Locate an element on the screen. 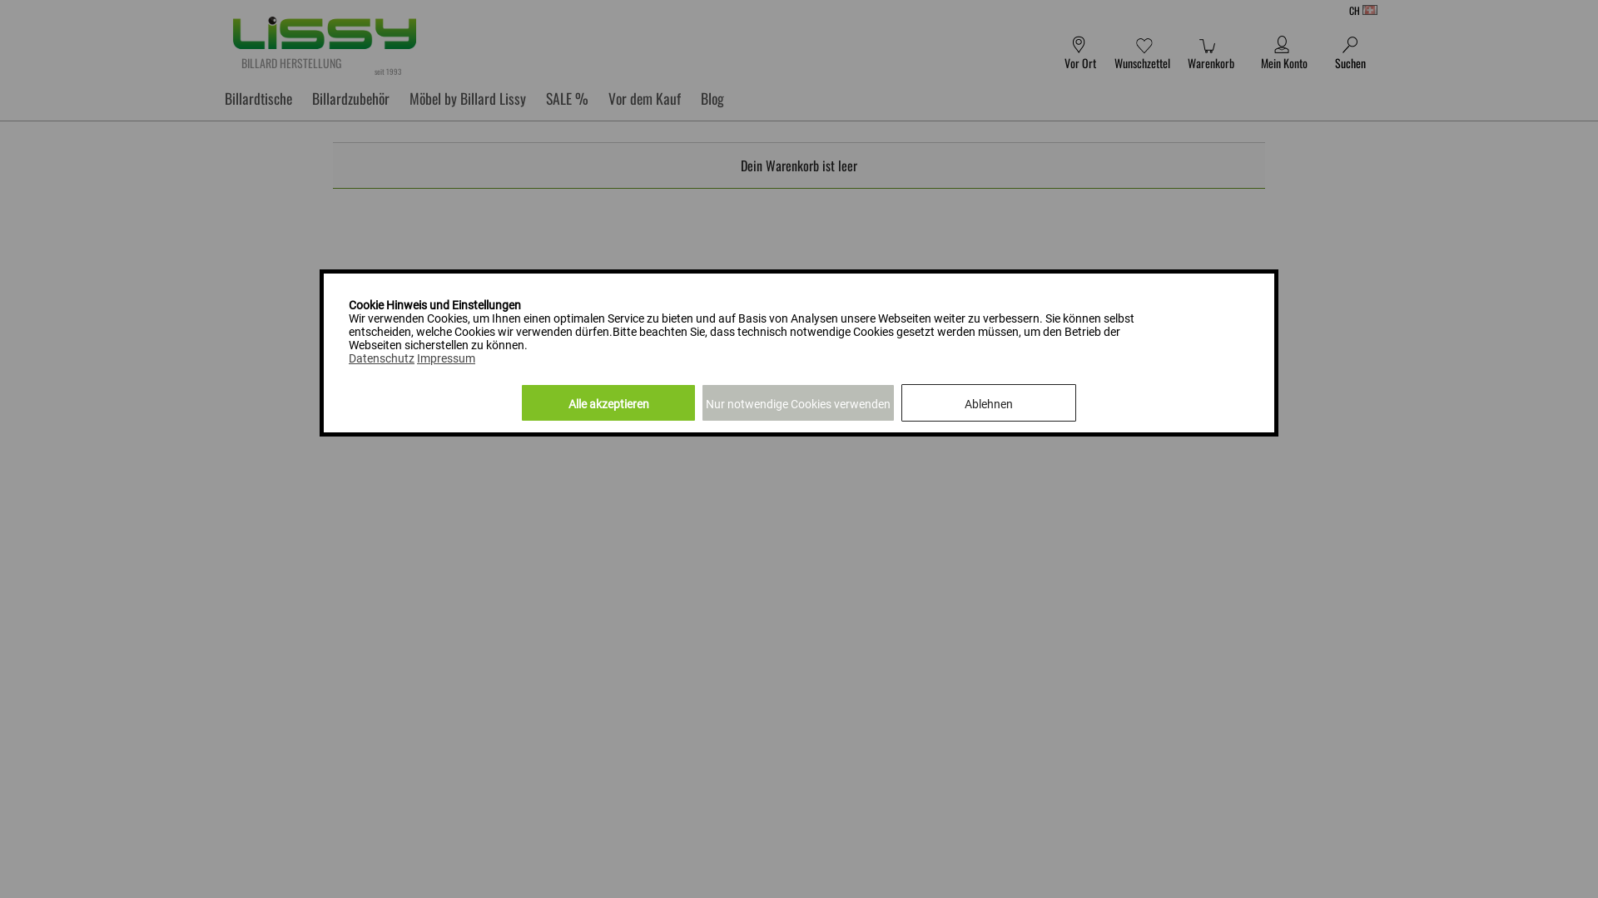  Blog is located at coordinates (712, 98).